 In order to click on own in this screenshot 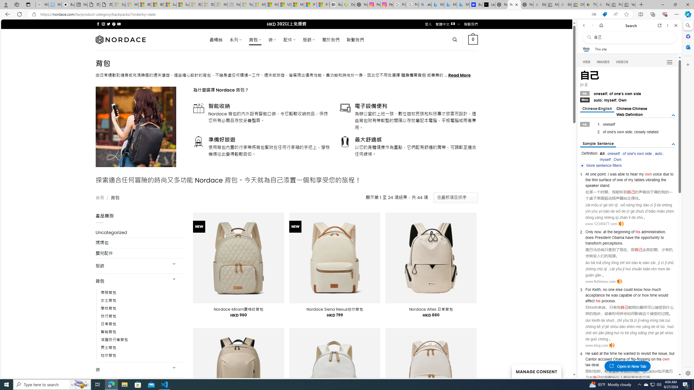, I will do `click(666, 359)`.